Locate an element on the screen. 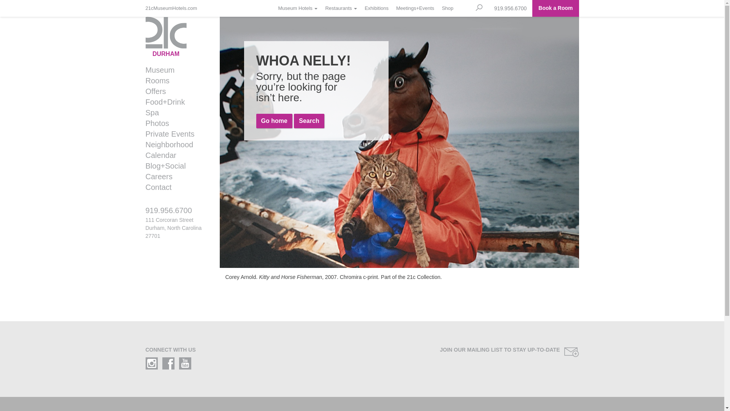 Image resolution: width=730 pixels, height=411 pixels. Shop is located at coordinates (448, 8).